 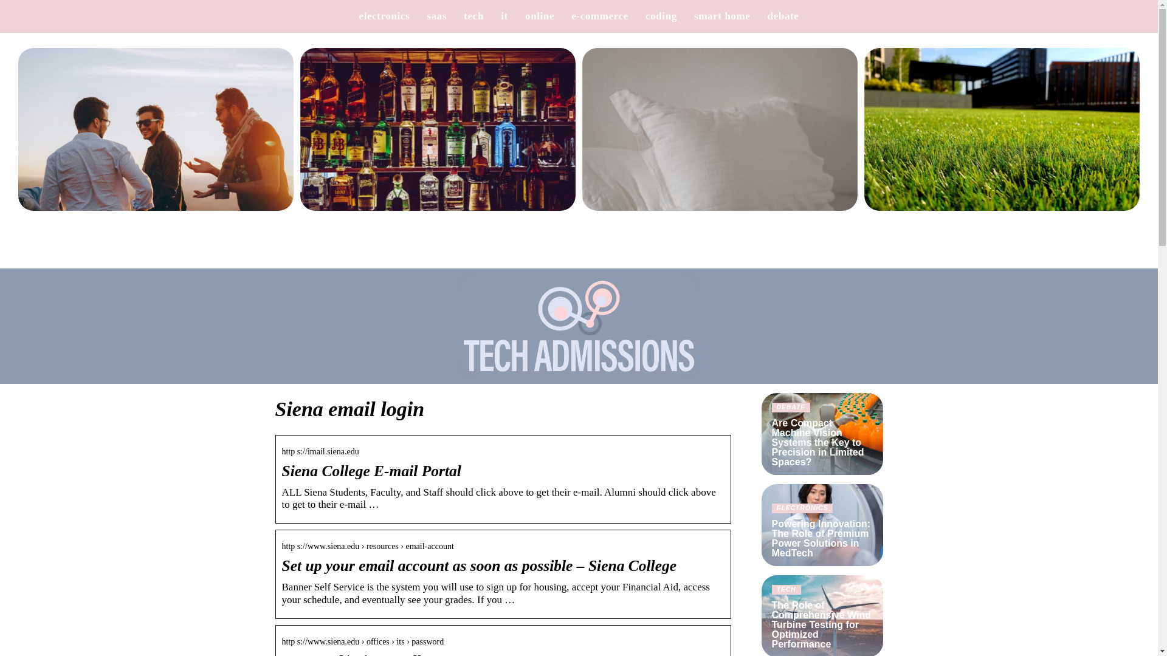 I want to click on How to have the perfect mens night out, so click(x=156, y=137).